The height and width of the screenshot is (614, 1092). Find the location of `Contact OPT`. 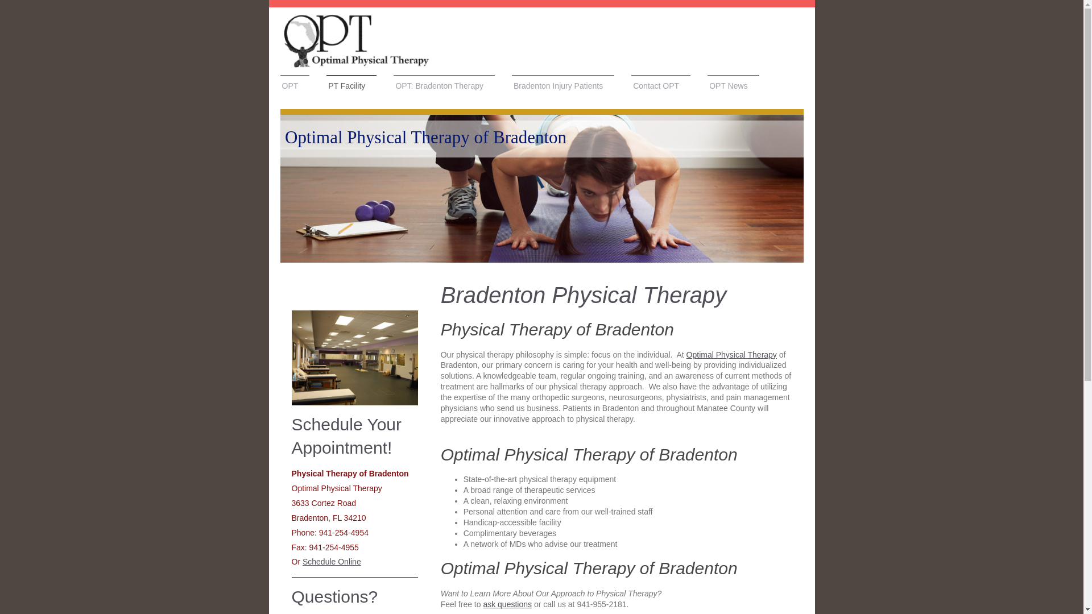

Contact OPT is located at coordinates (660, 86).